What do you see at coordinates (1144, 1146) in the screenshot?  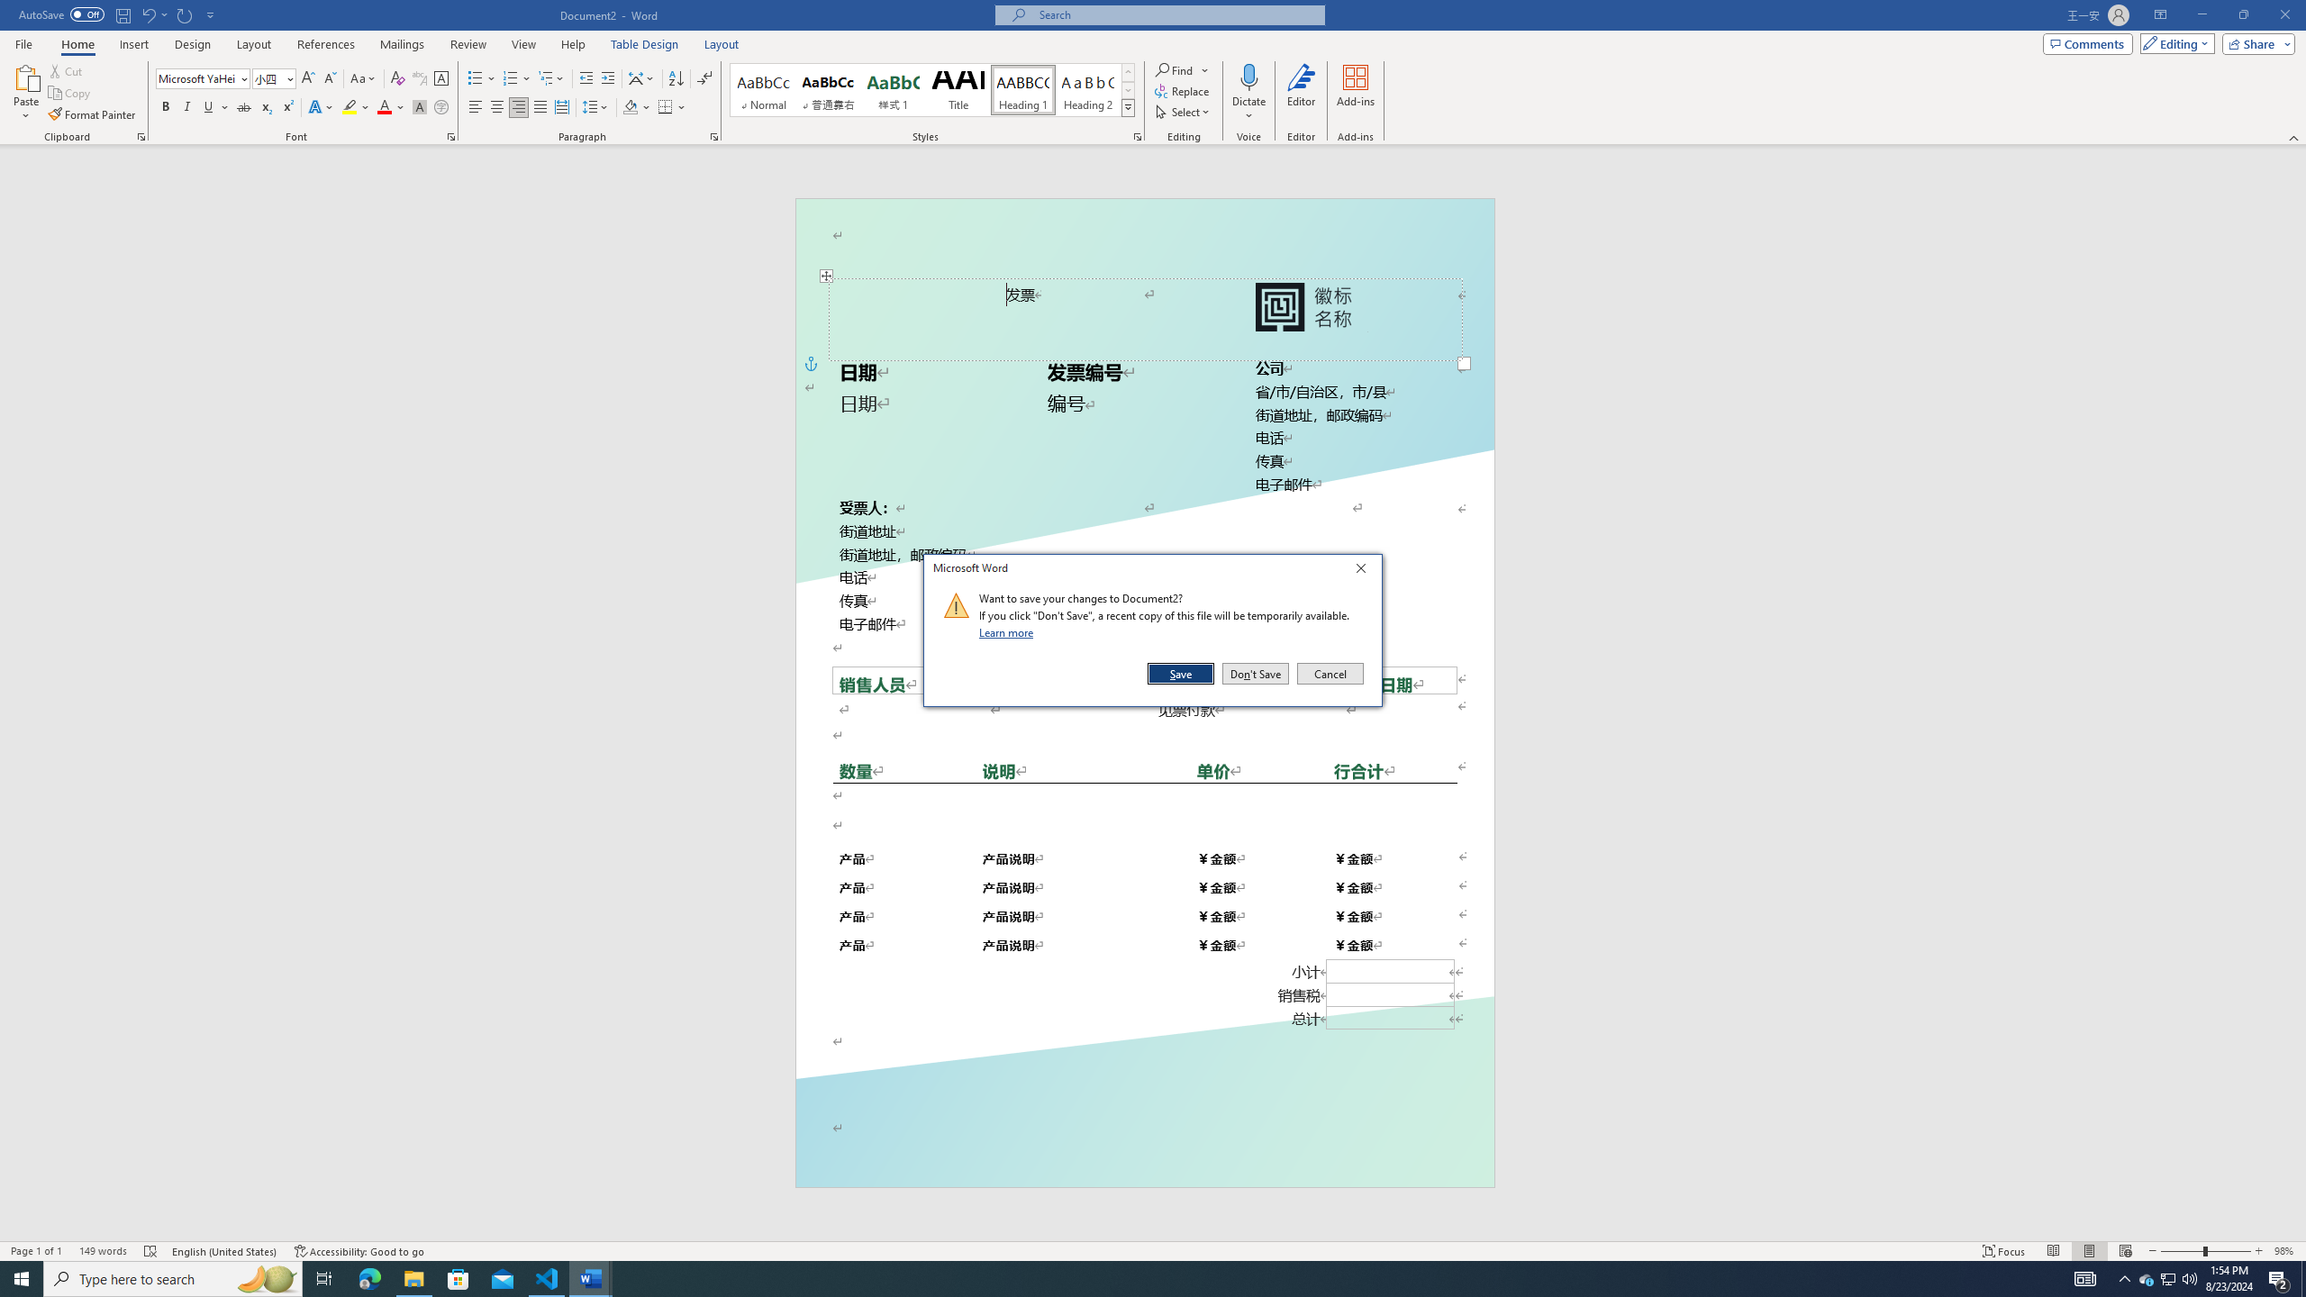 I see `First Page Footer -Section 1-` at bounding box center [1144, 1146].